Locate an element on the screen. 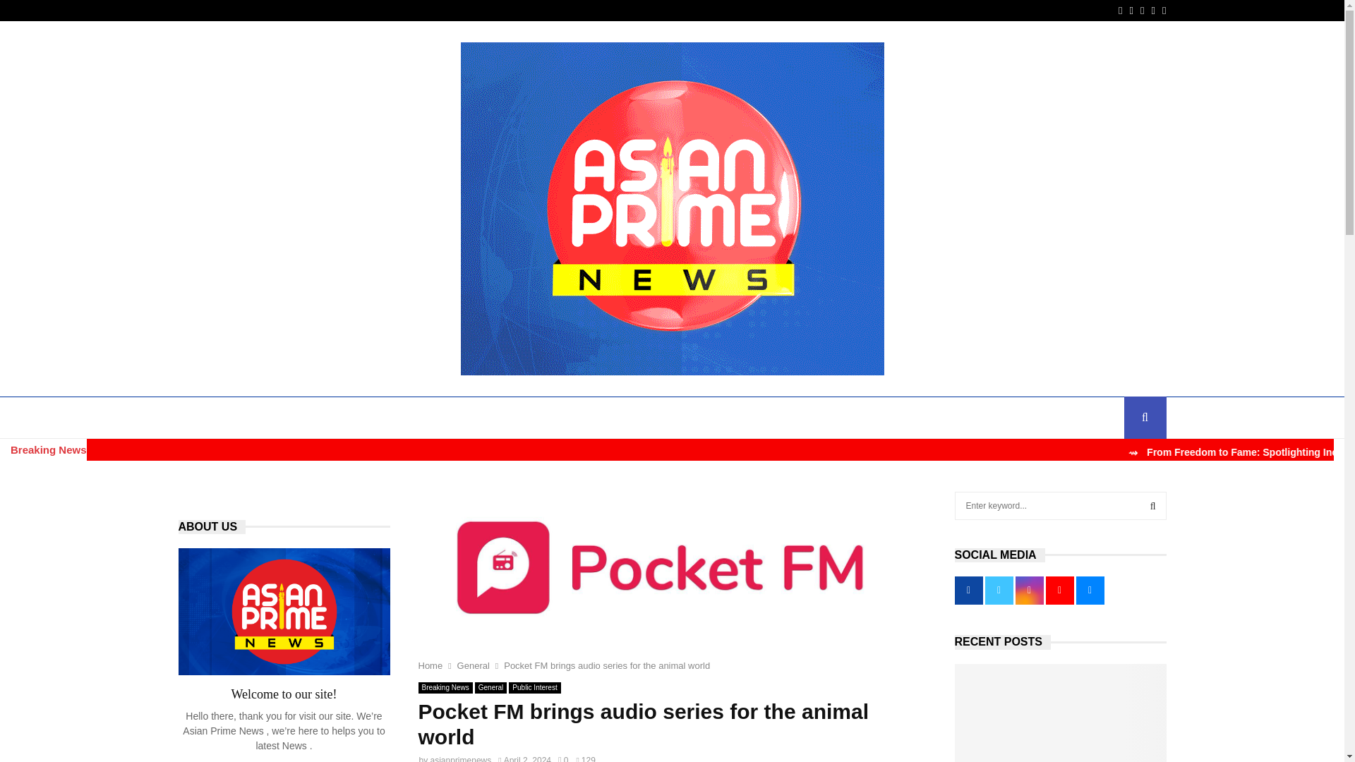 The width and height of the screenshot is (1355, 762). MORE is located at coordinates (1008, 418).